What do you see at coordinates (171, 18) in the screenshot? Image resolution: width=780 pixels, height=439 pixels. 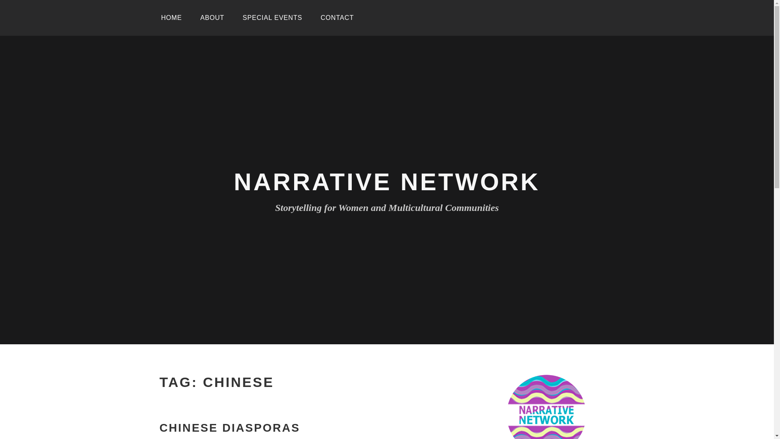 I see `HOME` at bounding box center [171, 18].